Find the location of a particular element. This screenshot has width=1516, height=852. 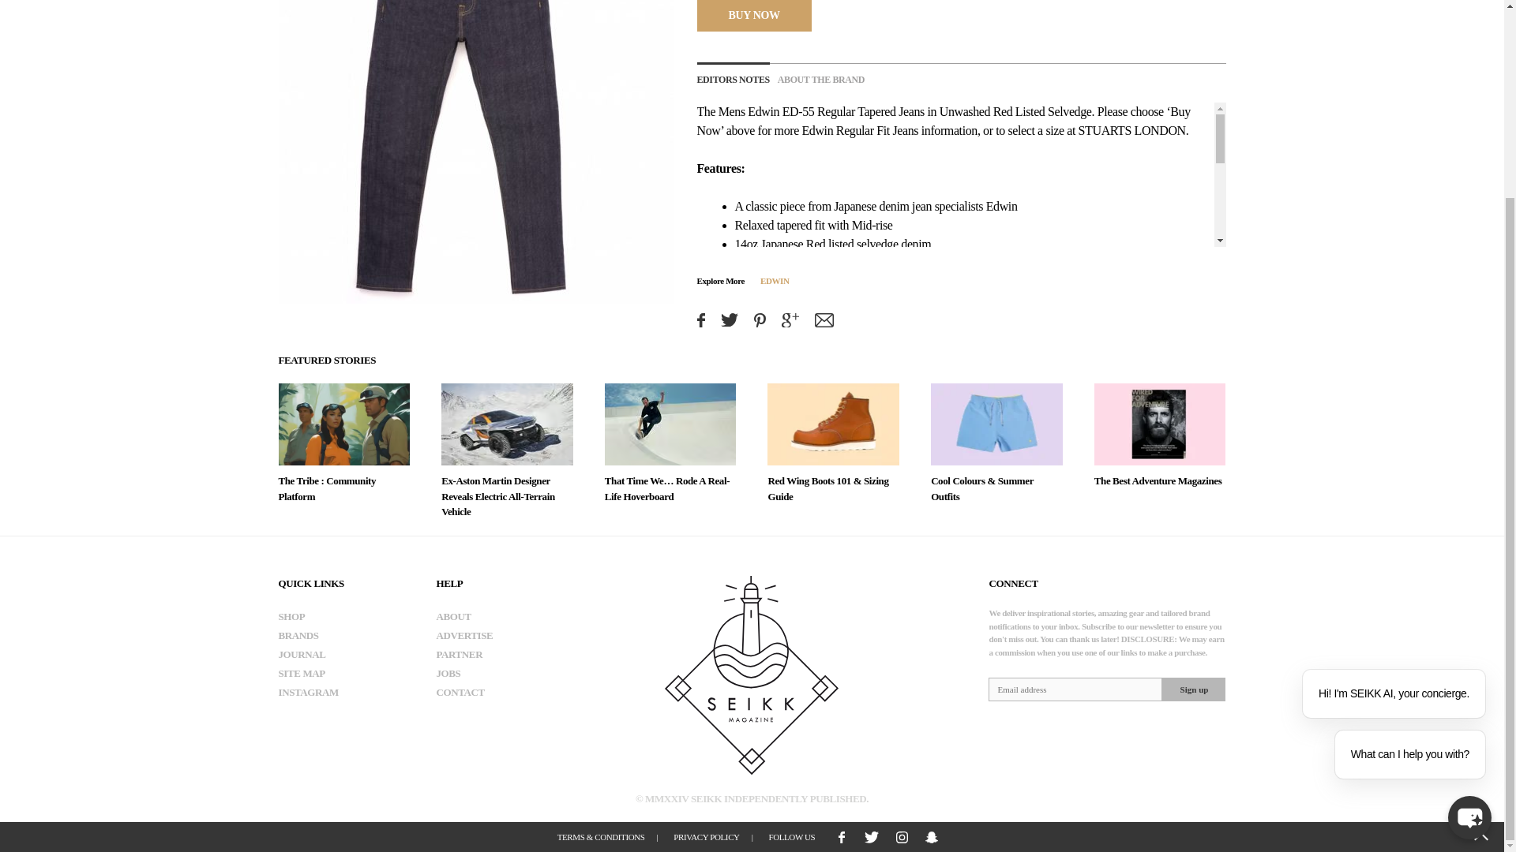

BUY NOW is located at coordinates (753, 15).